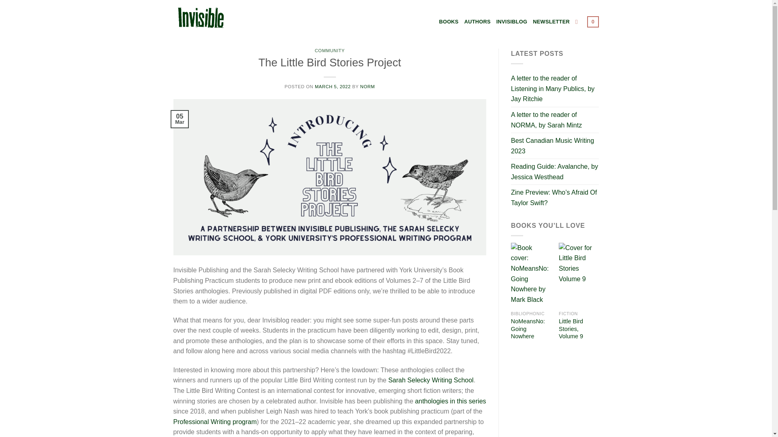 The width and height of the screenshot is (778, 437). I want to click on MARCH 5, 2022, so click(333, 87).